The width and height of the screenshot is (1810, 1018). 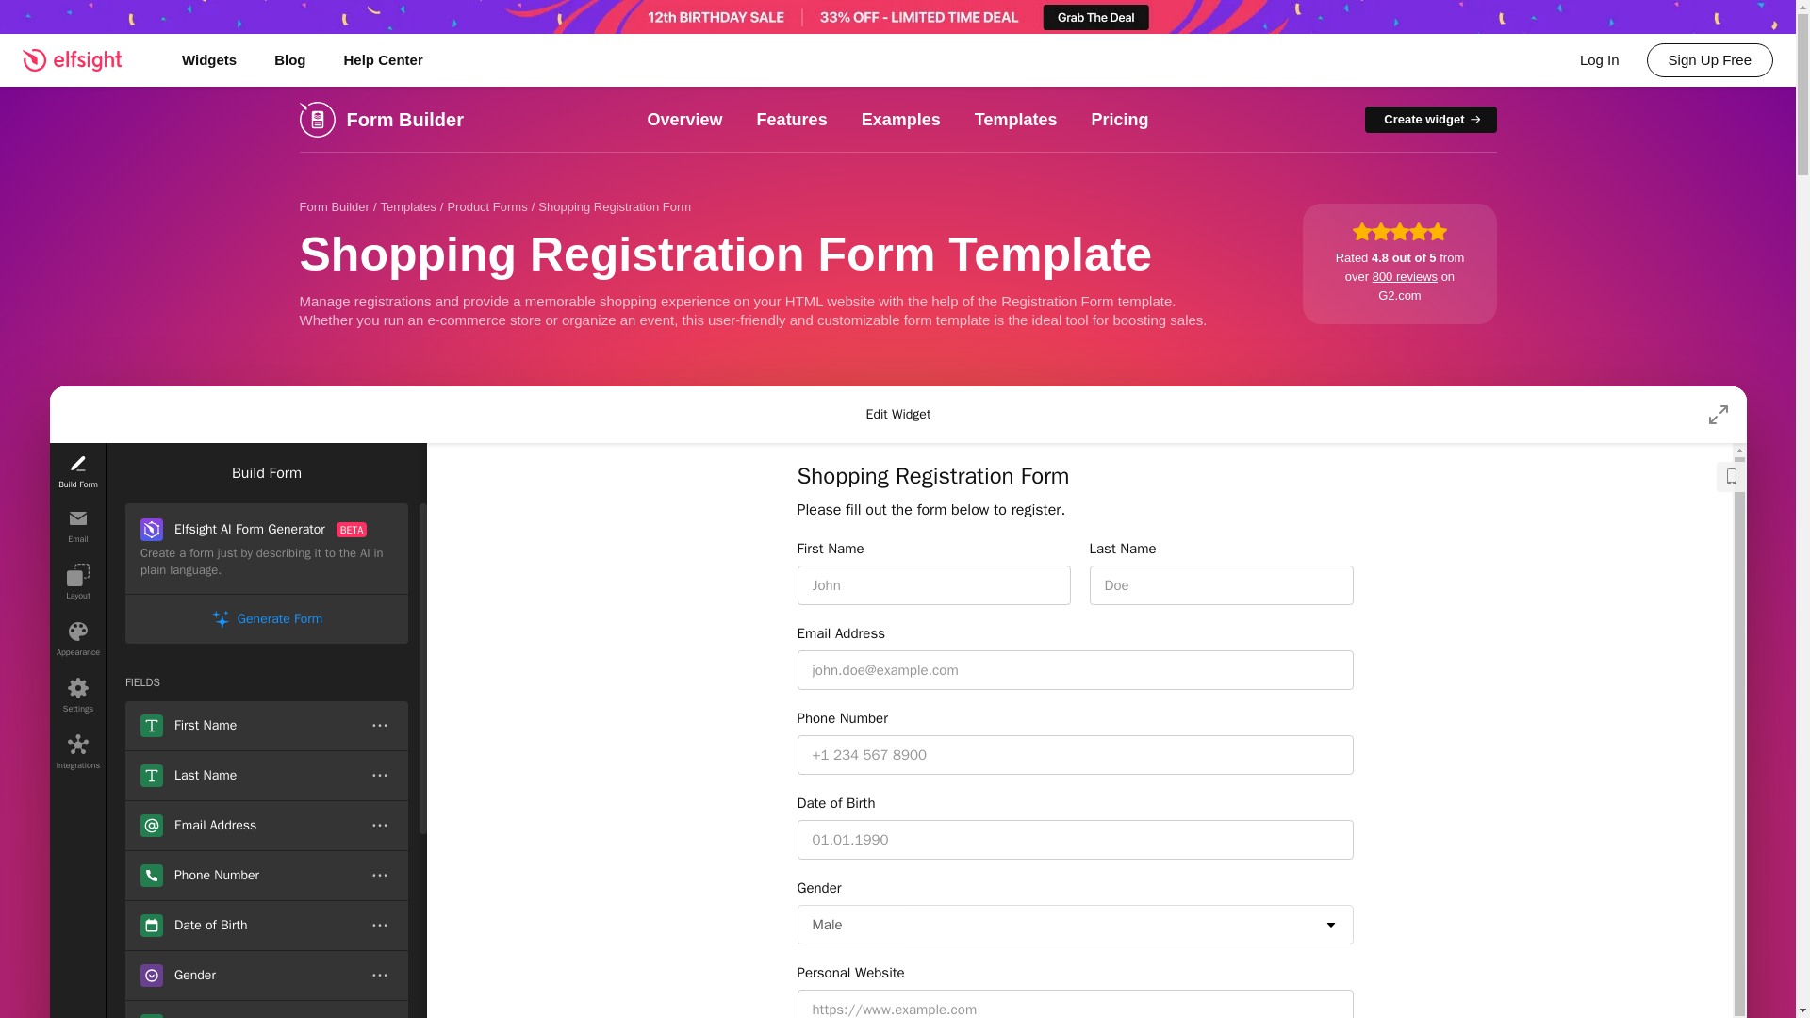 I want to click on Full Screen, so click(x=1718, y=415).